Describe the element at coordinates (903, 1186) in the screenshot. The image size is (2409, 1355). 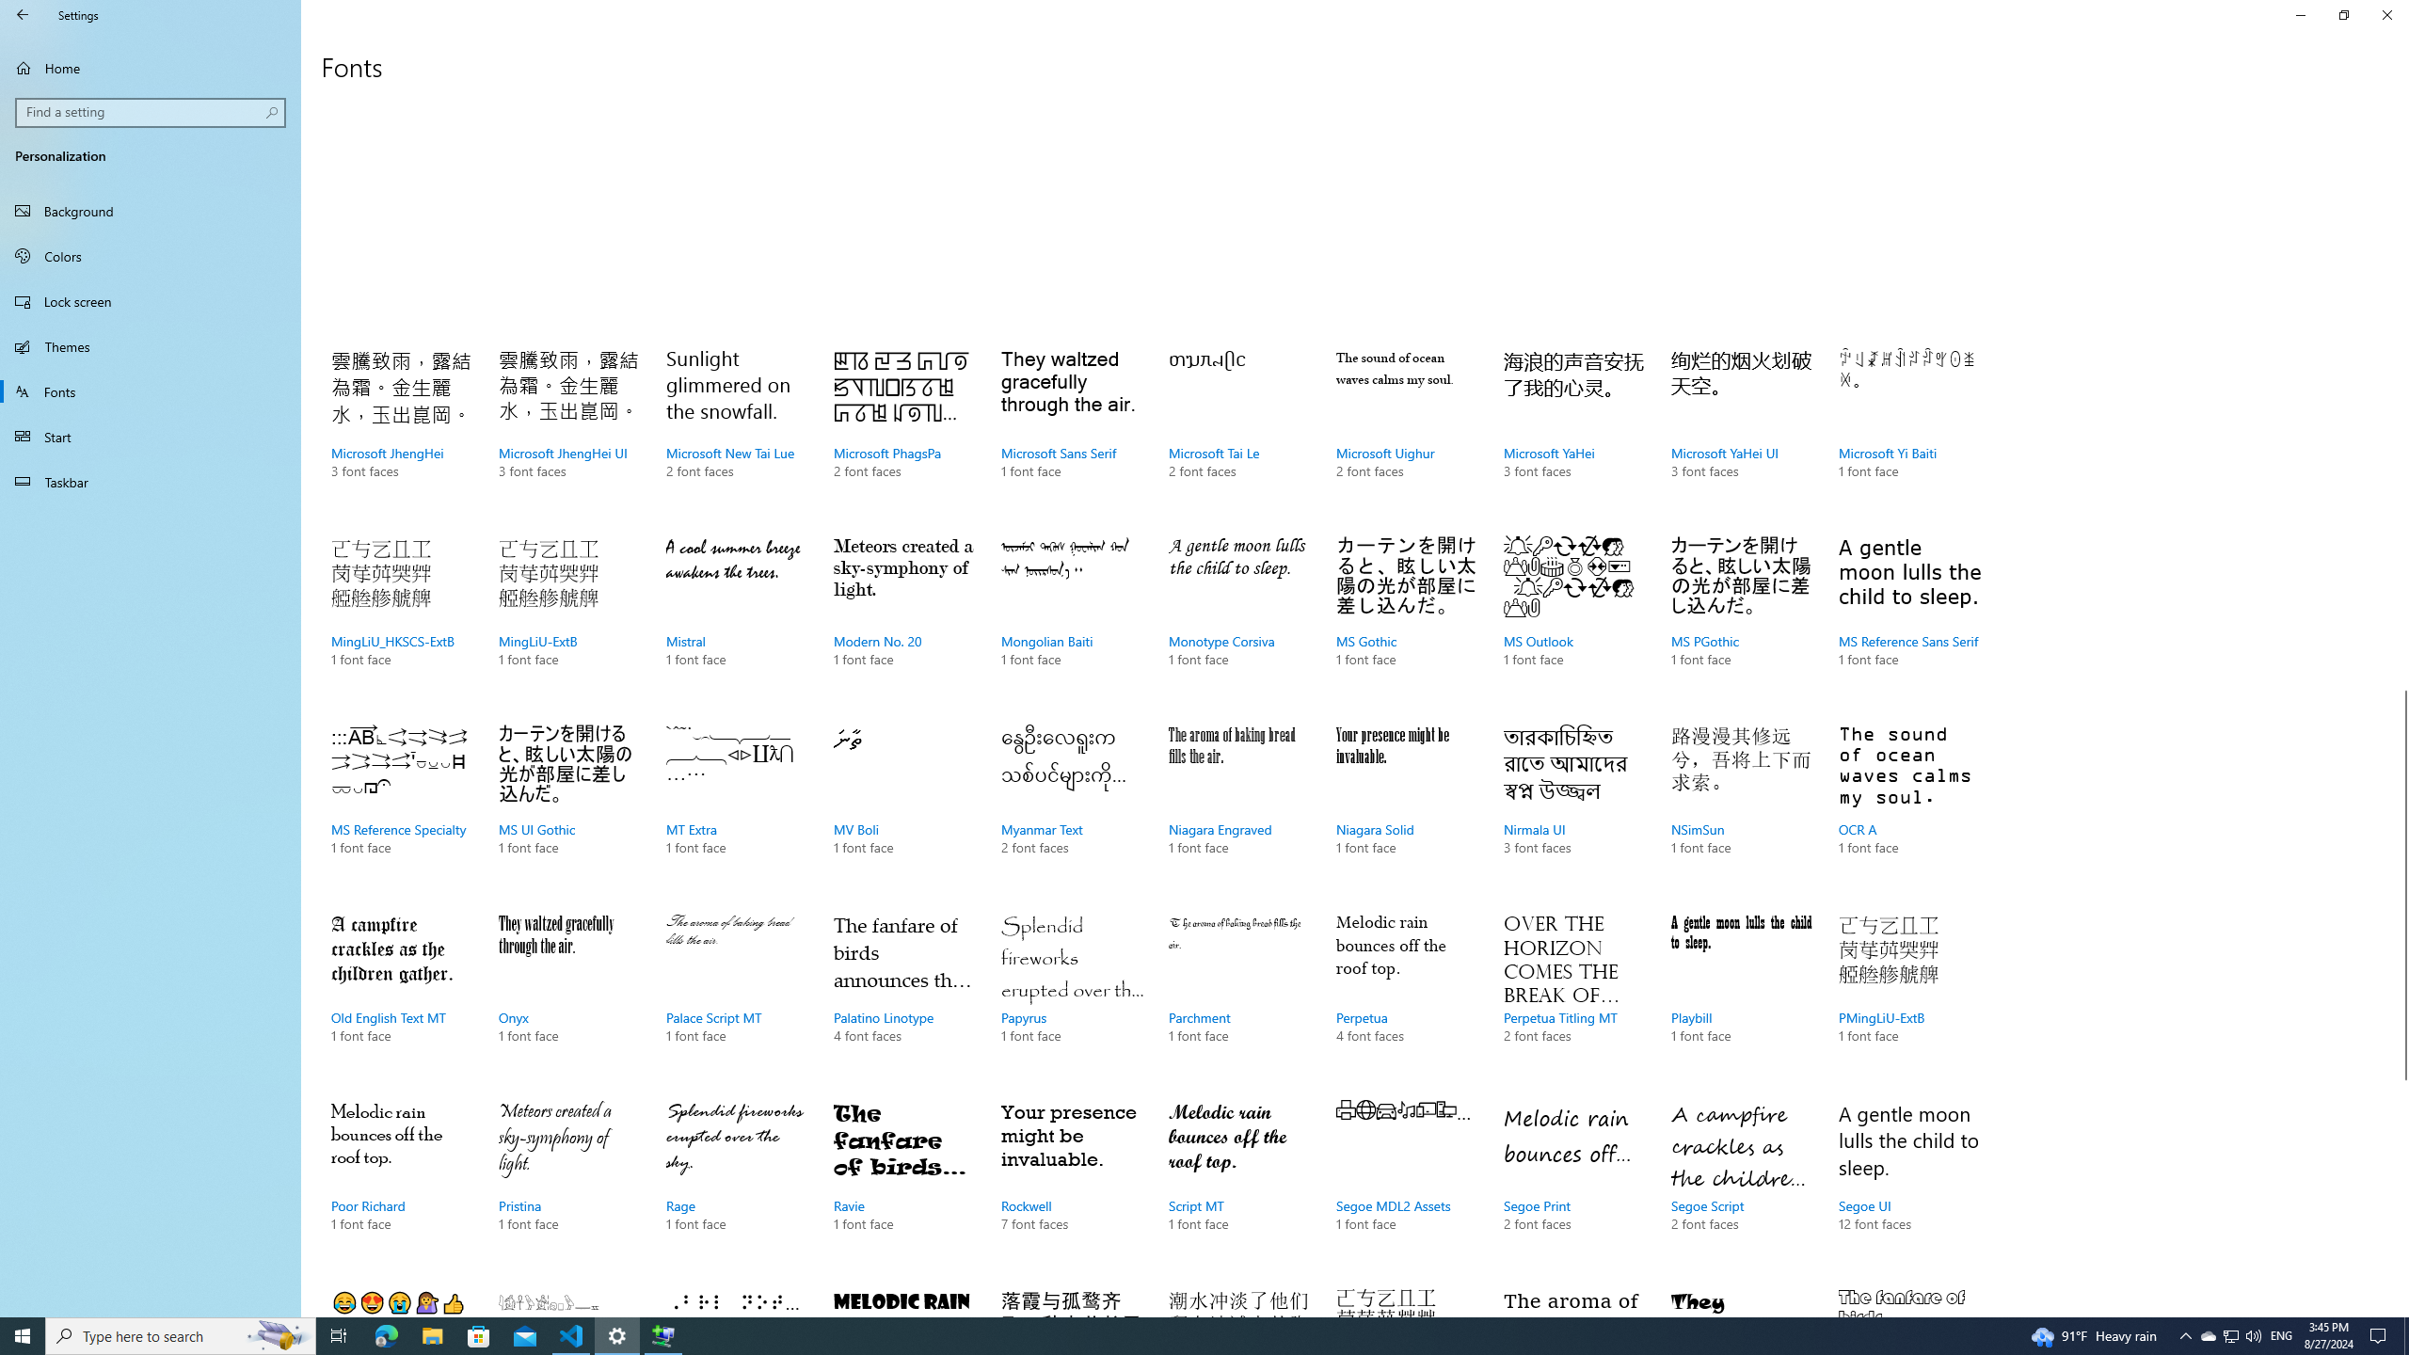
I see `Ravie, 1 font face` at that location.